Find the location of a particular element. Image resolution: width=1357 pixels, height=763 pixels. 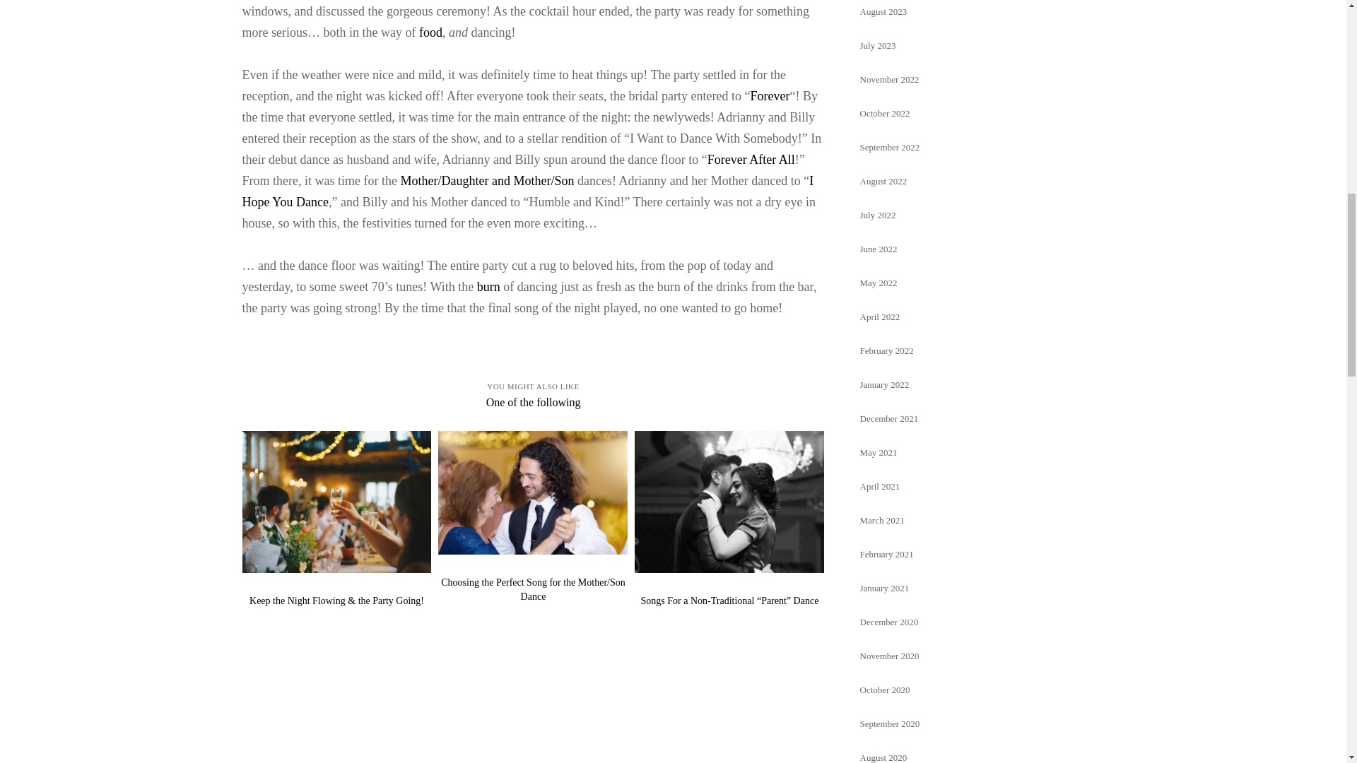

burn is located at coordinates (489, 287).